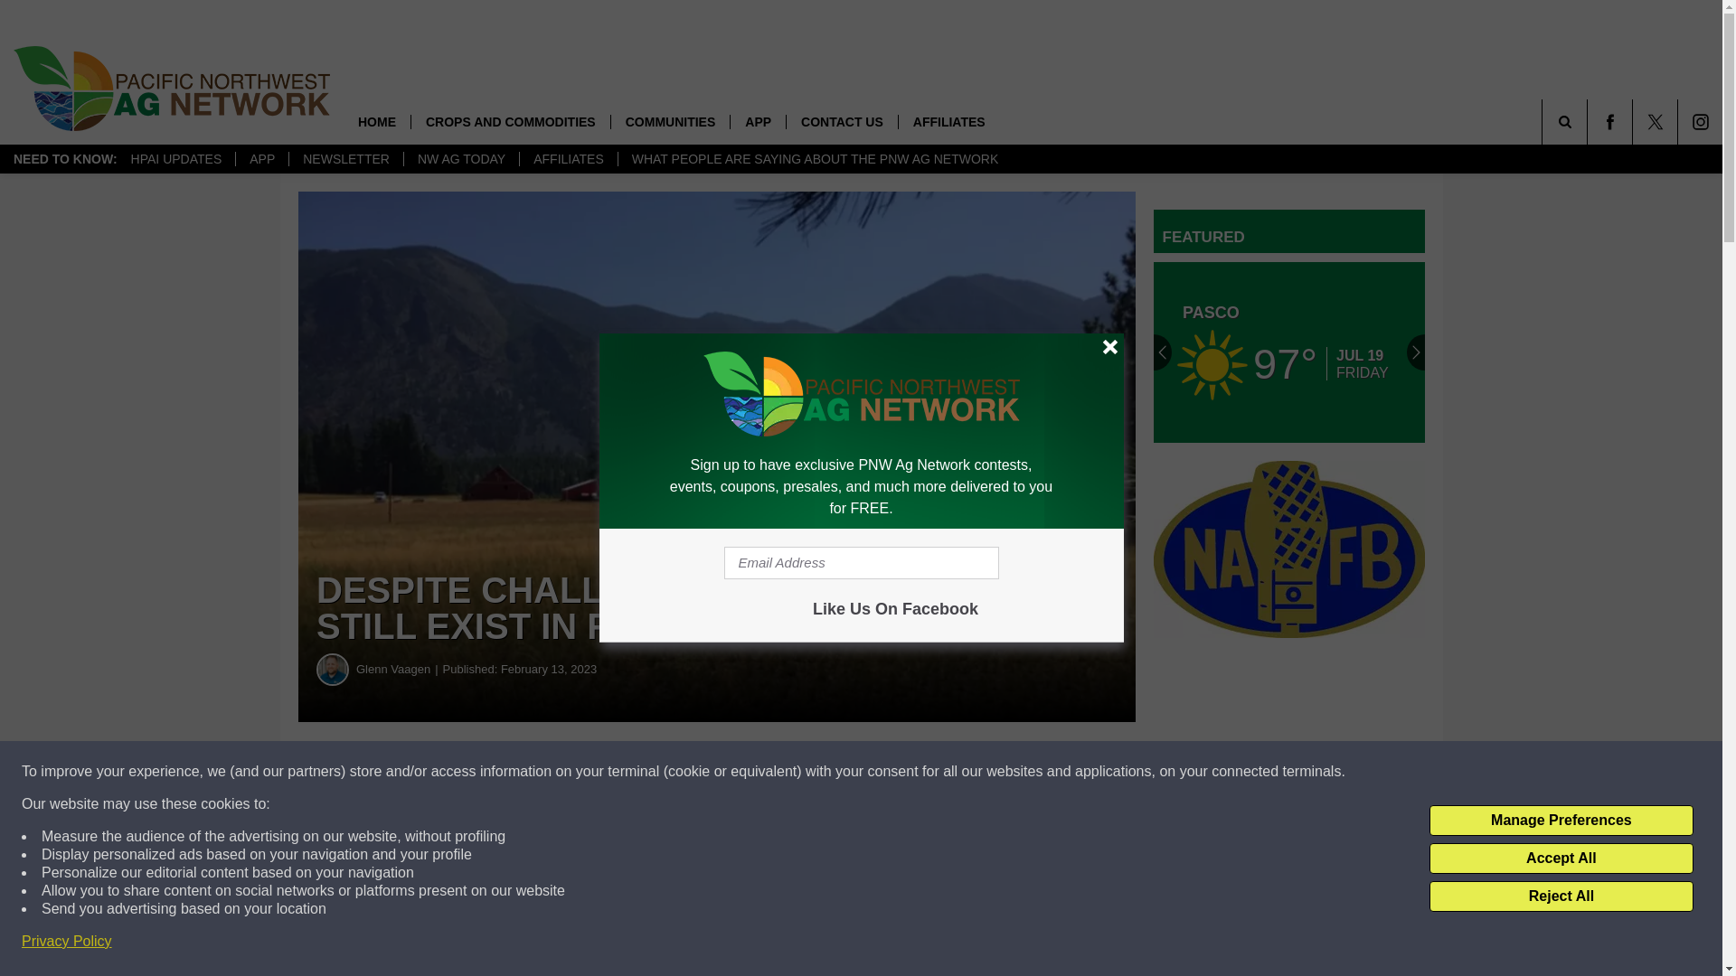 The height and width of the screenshot is (976, 1736). Describe the element at coordinates (550, 772) in the screenshot. I see `Share on Facebook` at that location.